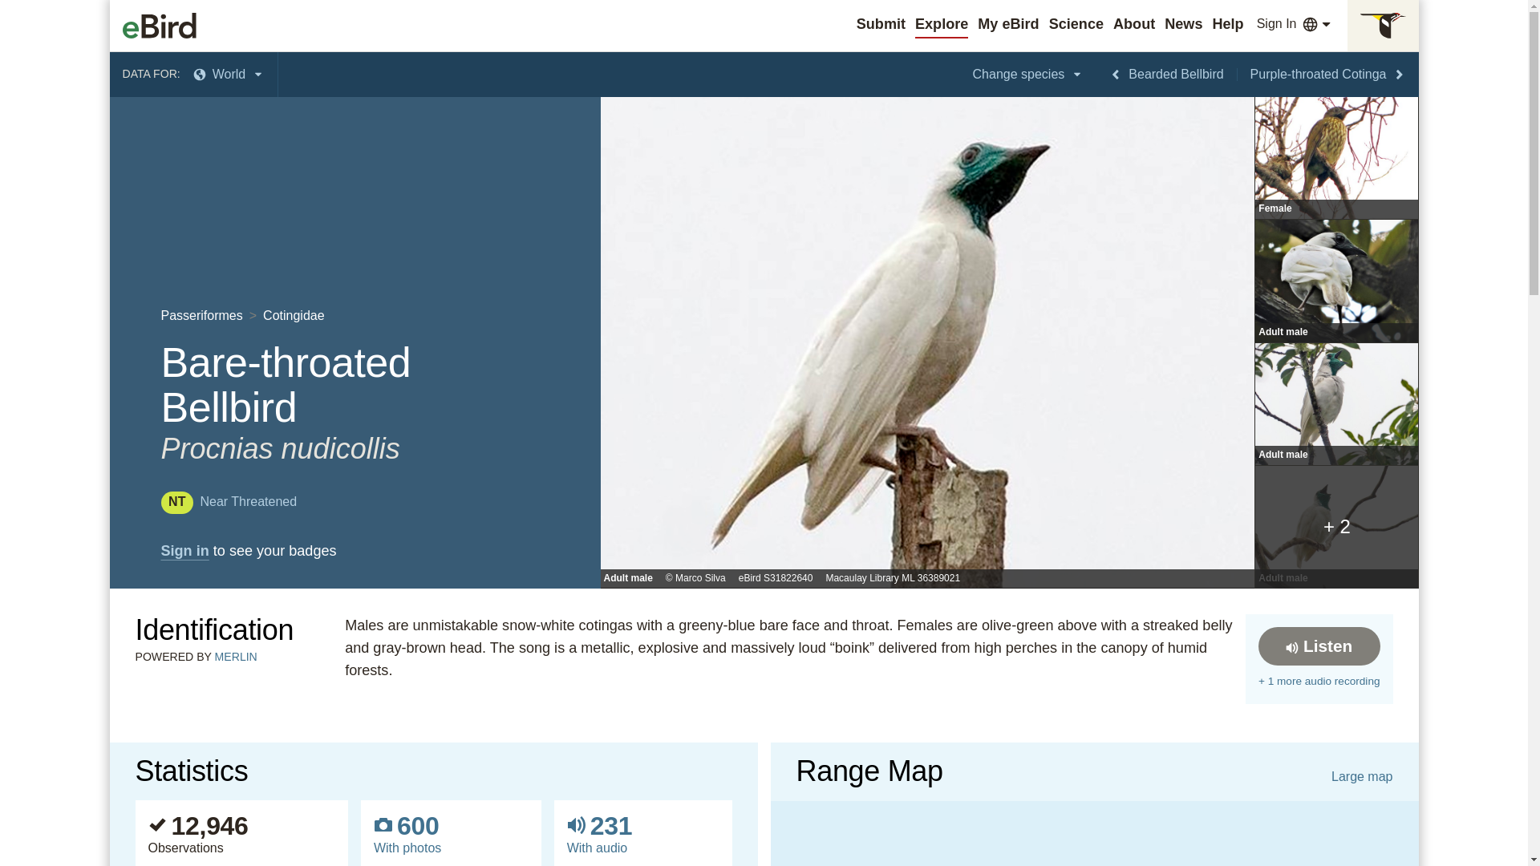  I want to click on Help, so click(1227, 24).